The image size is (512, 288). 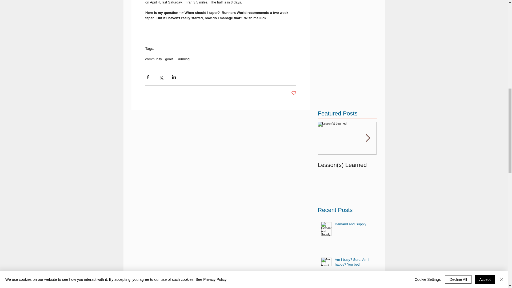 What do you see at coordinates (354, 225) in the screenshot?
I see `Demand and Supply` at bounding box center [354, 225].